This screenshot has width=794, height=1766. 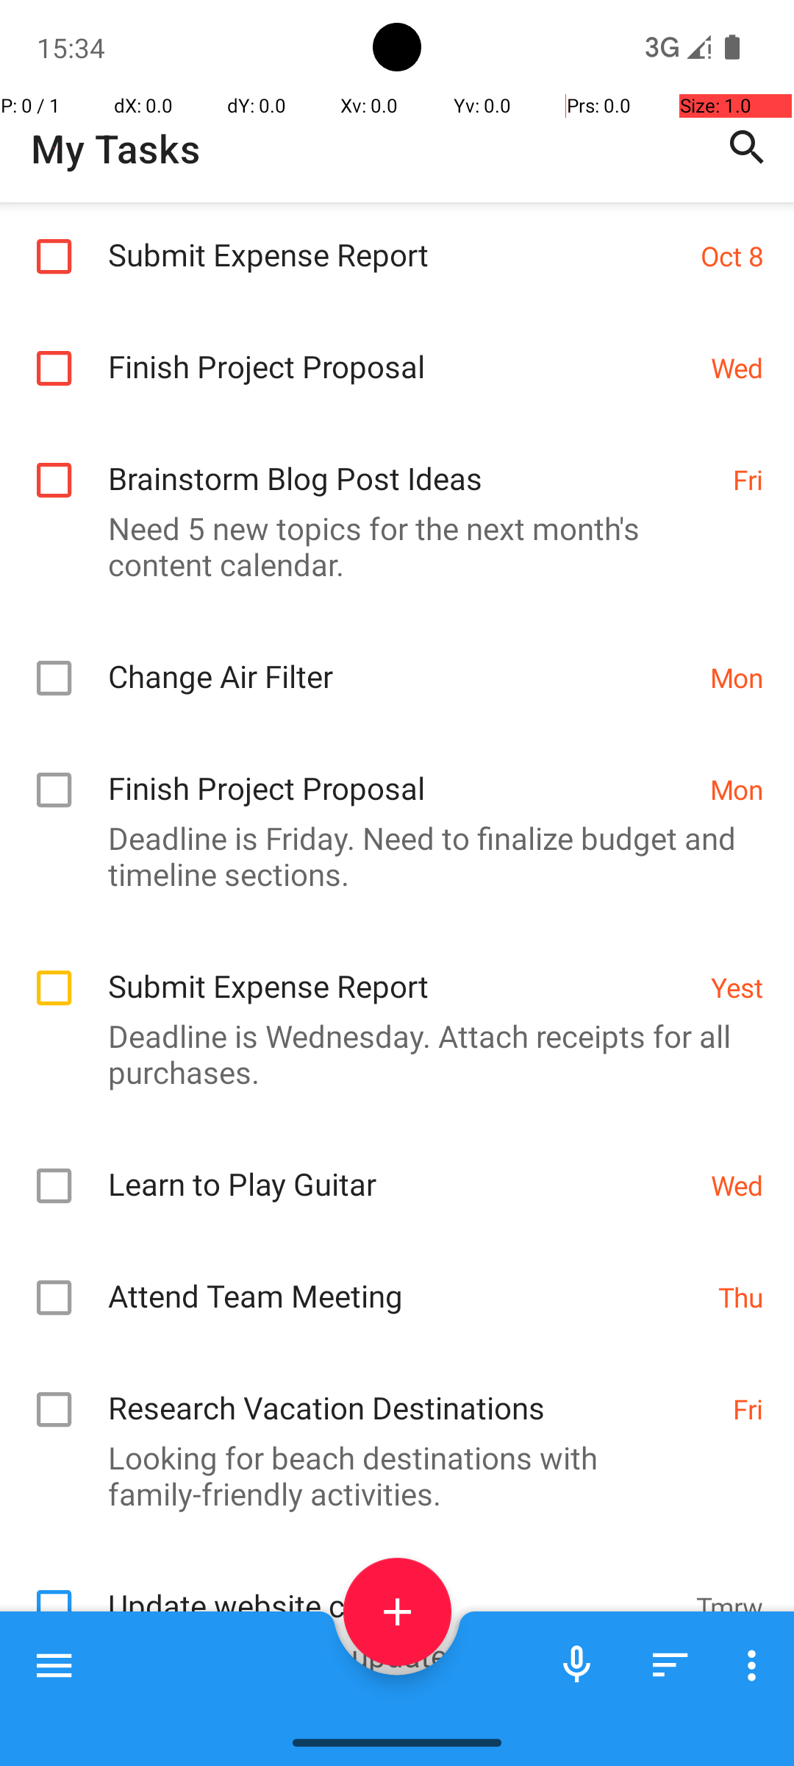 What do you see at coordinates (741, 1297) in the screenshot?
I see `Thu` at bounding box center [741, 1297].